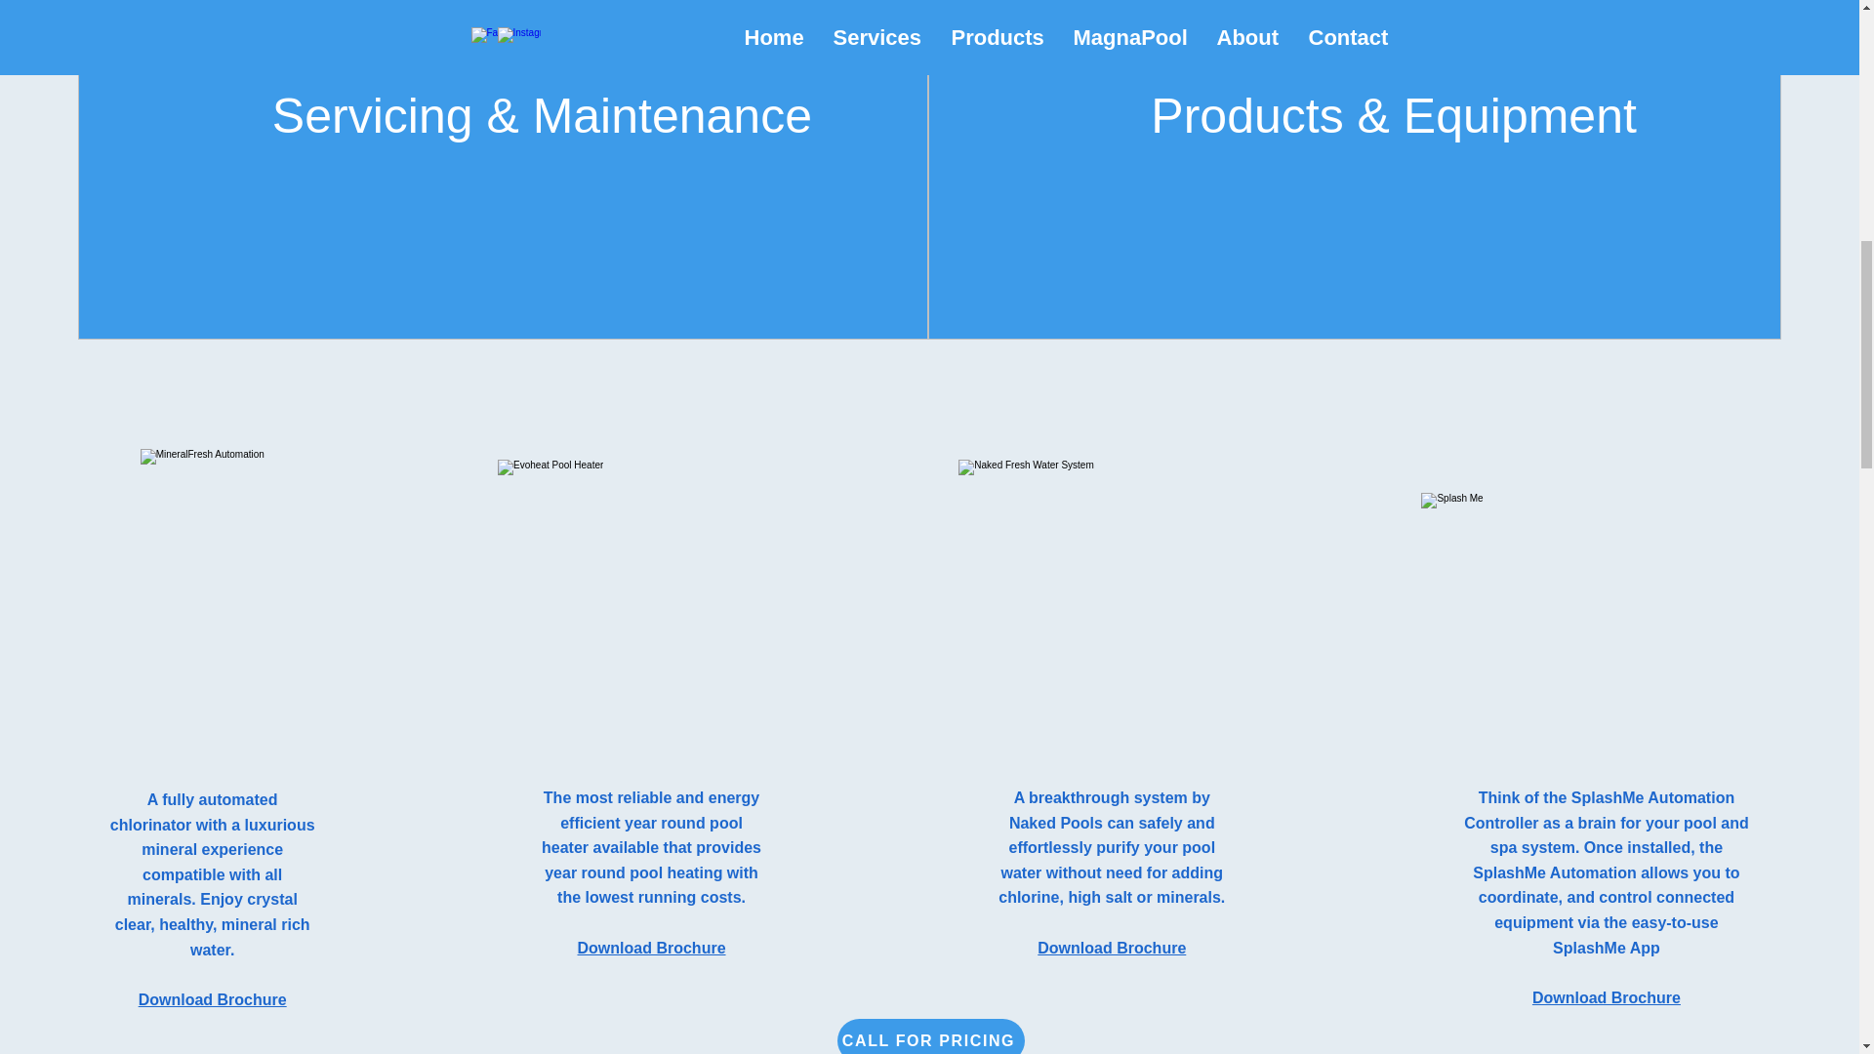  I want to click on Download Brochure, so click(213, 999).